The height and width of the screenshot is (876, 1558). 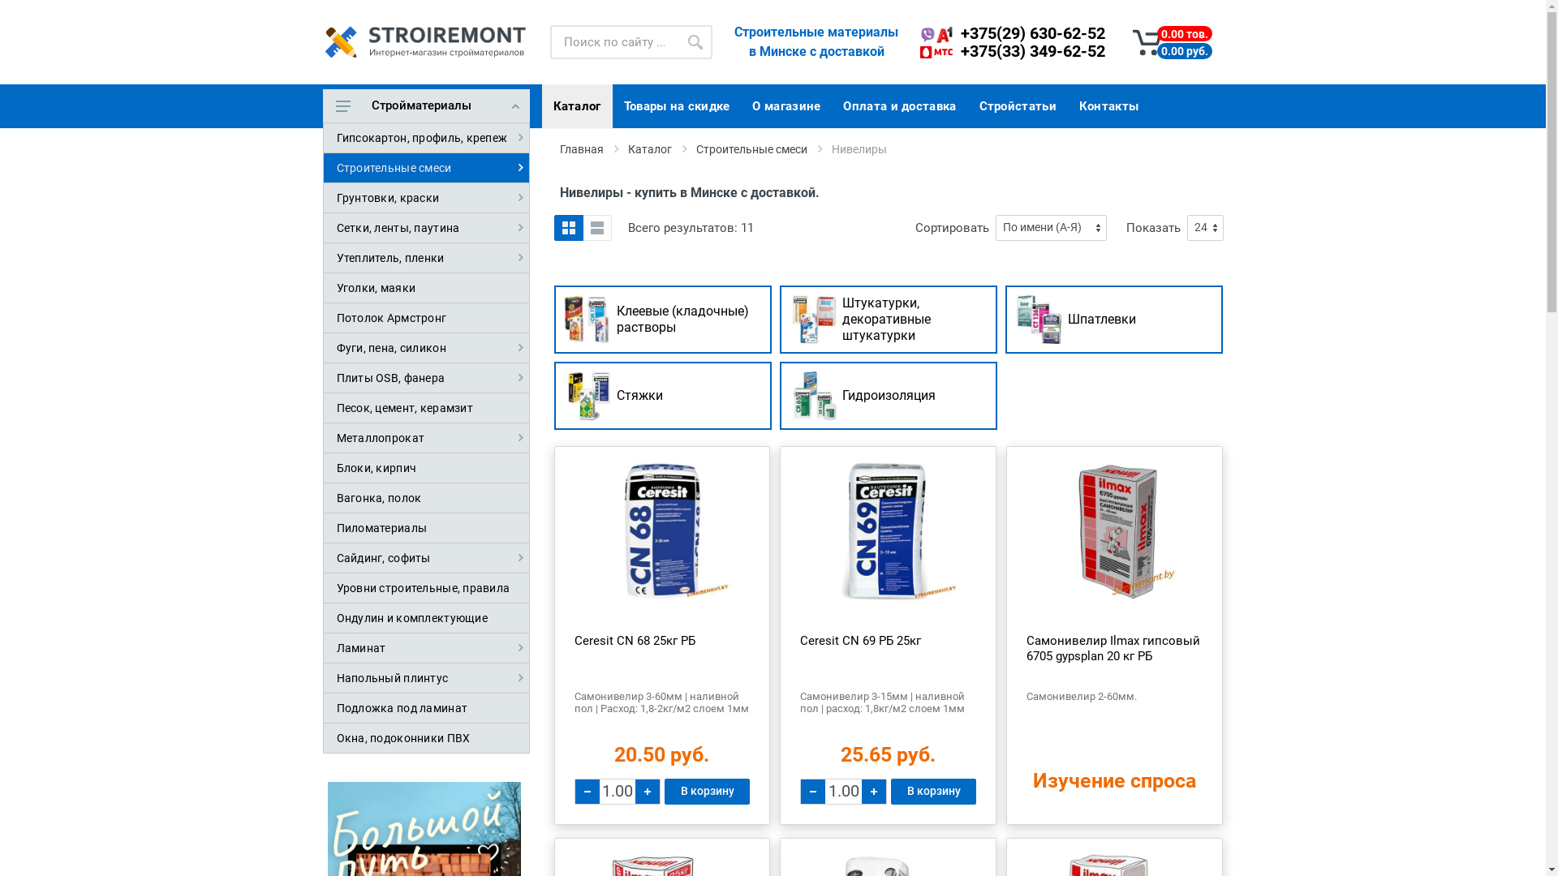 What do you see at coordinates (597, 228) in the screenshot?
I see `List` at bounding box center [597, 228].